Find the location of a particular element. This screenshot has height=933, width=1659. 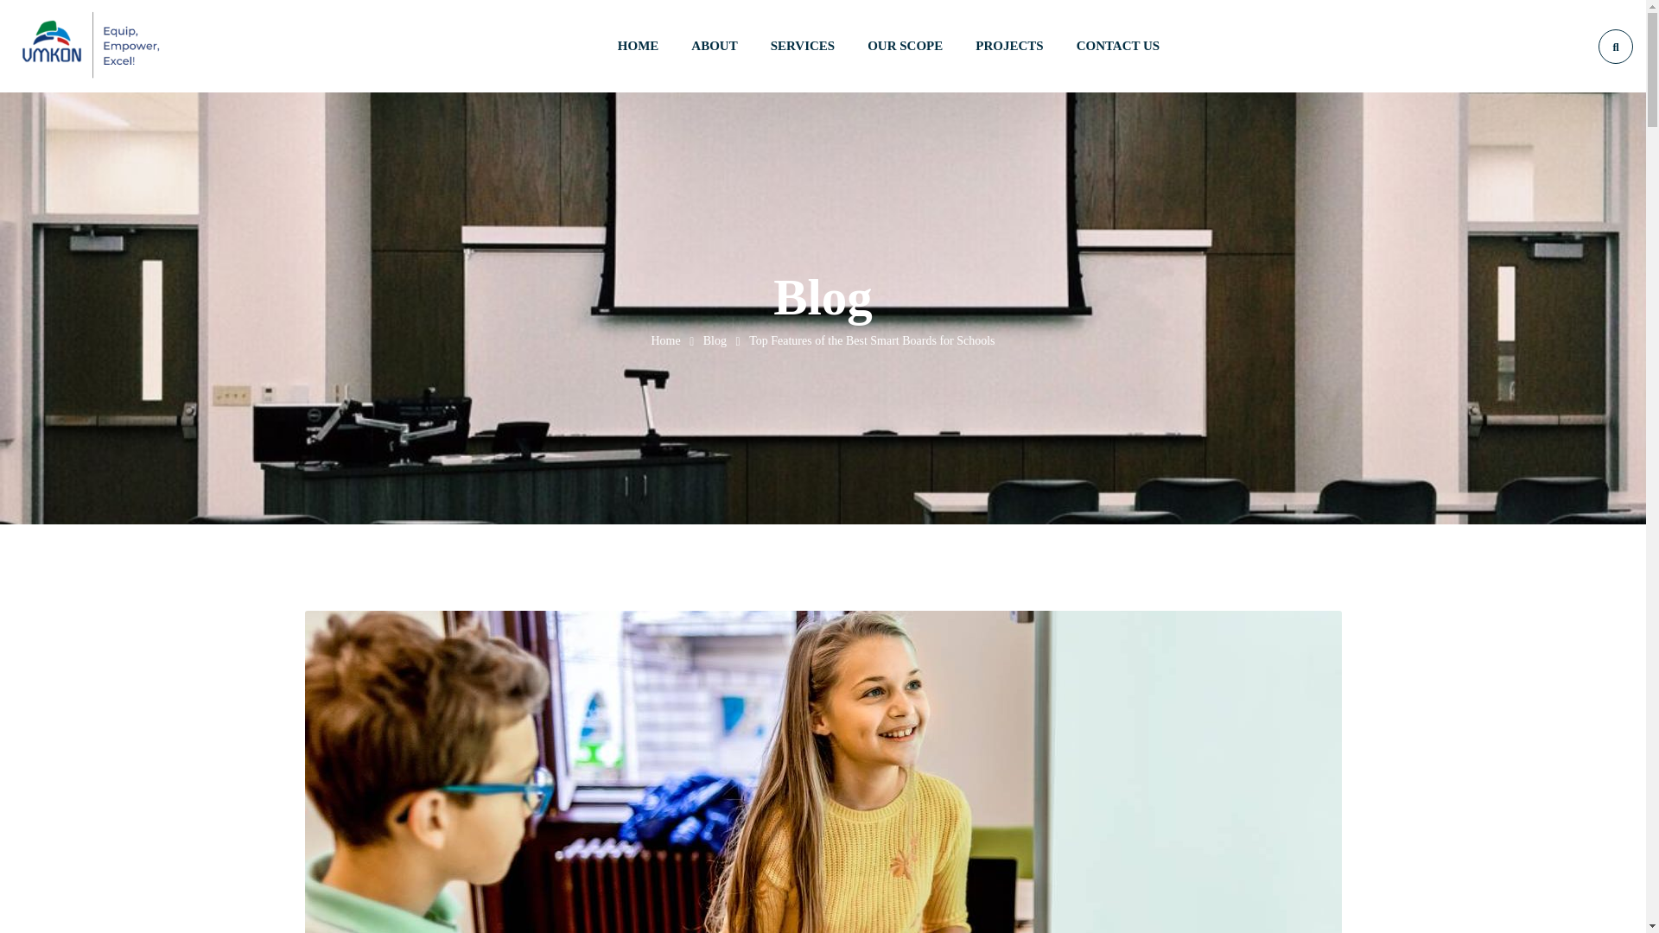

VMKON is located at coordinates (665, 340).